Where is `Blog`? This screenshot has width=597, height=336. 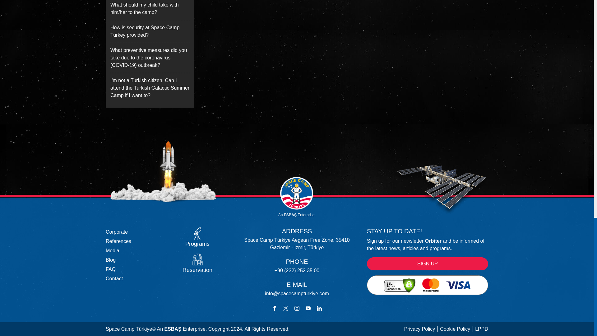
Blog is located at coordinates (111, 260).